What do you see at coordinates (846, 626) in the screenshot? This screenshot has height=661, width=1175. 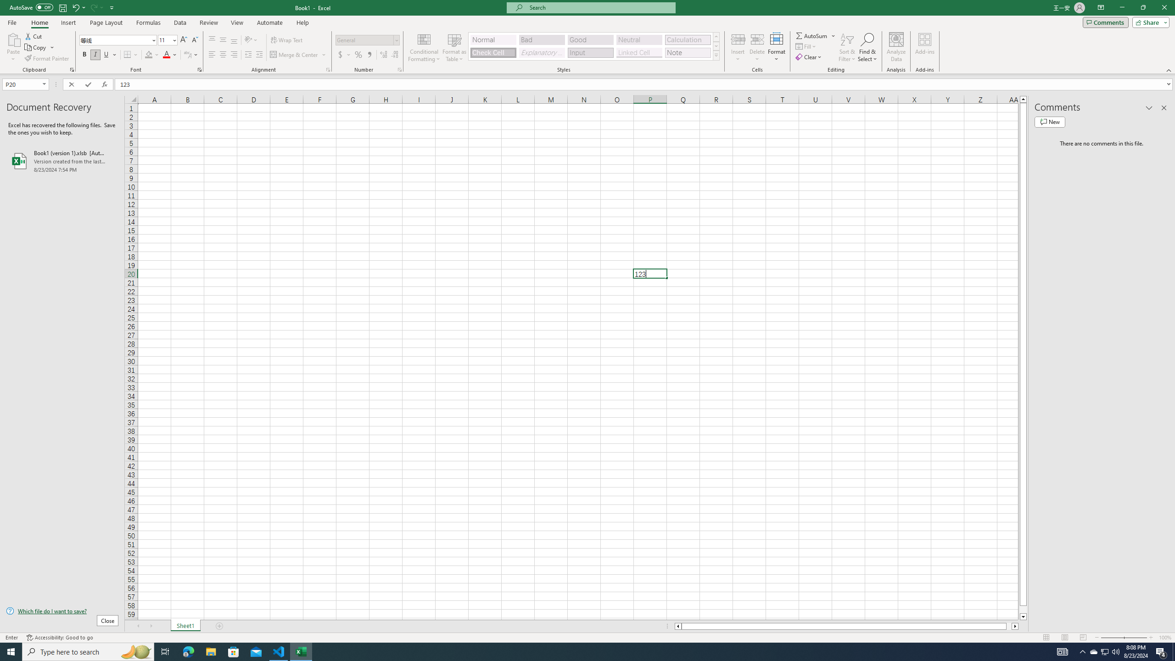 I see `Class: NetUIScrollBar` at bounding box center [846, 626].